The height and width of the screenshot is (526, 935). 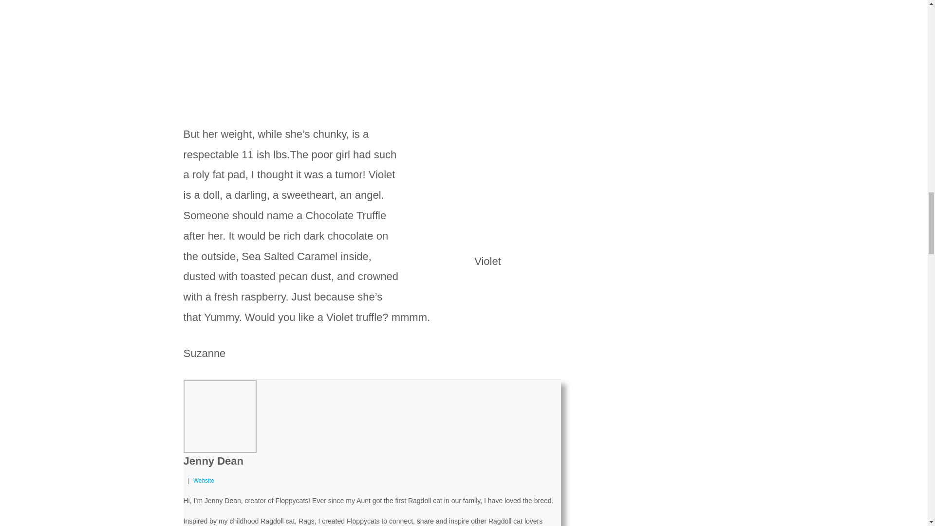 What do you see at coordinates (213, 461) in the screenshot?
I see `Jenny Dean` at bounding box center [213, 461].